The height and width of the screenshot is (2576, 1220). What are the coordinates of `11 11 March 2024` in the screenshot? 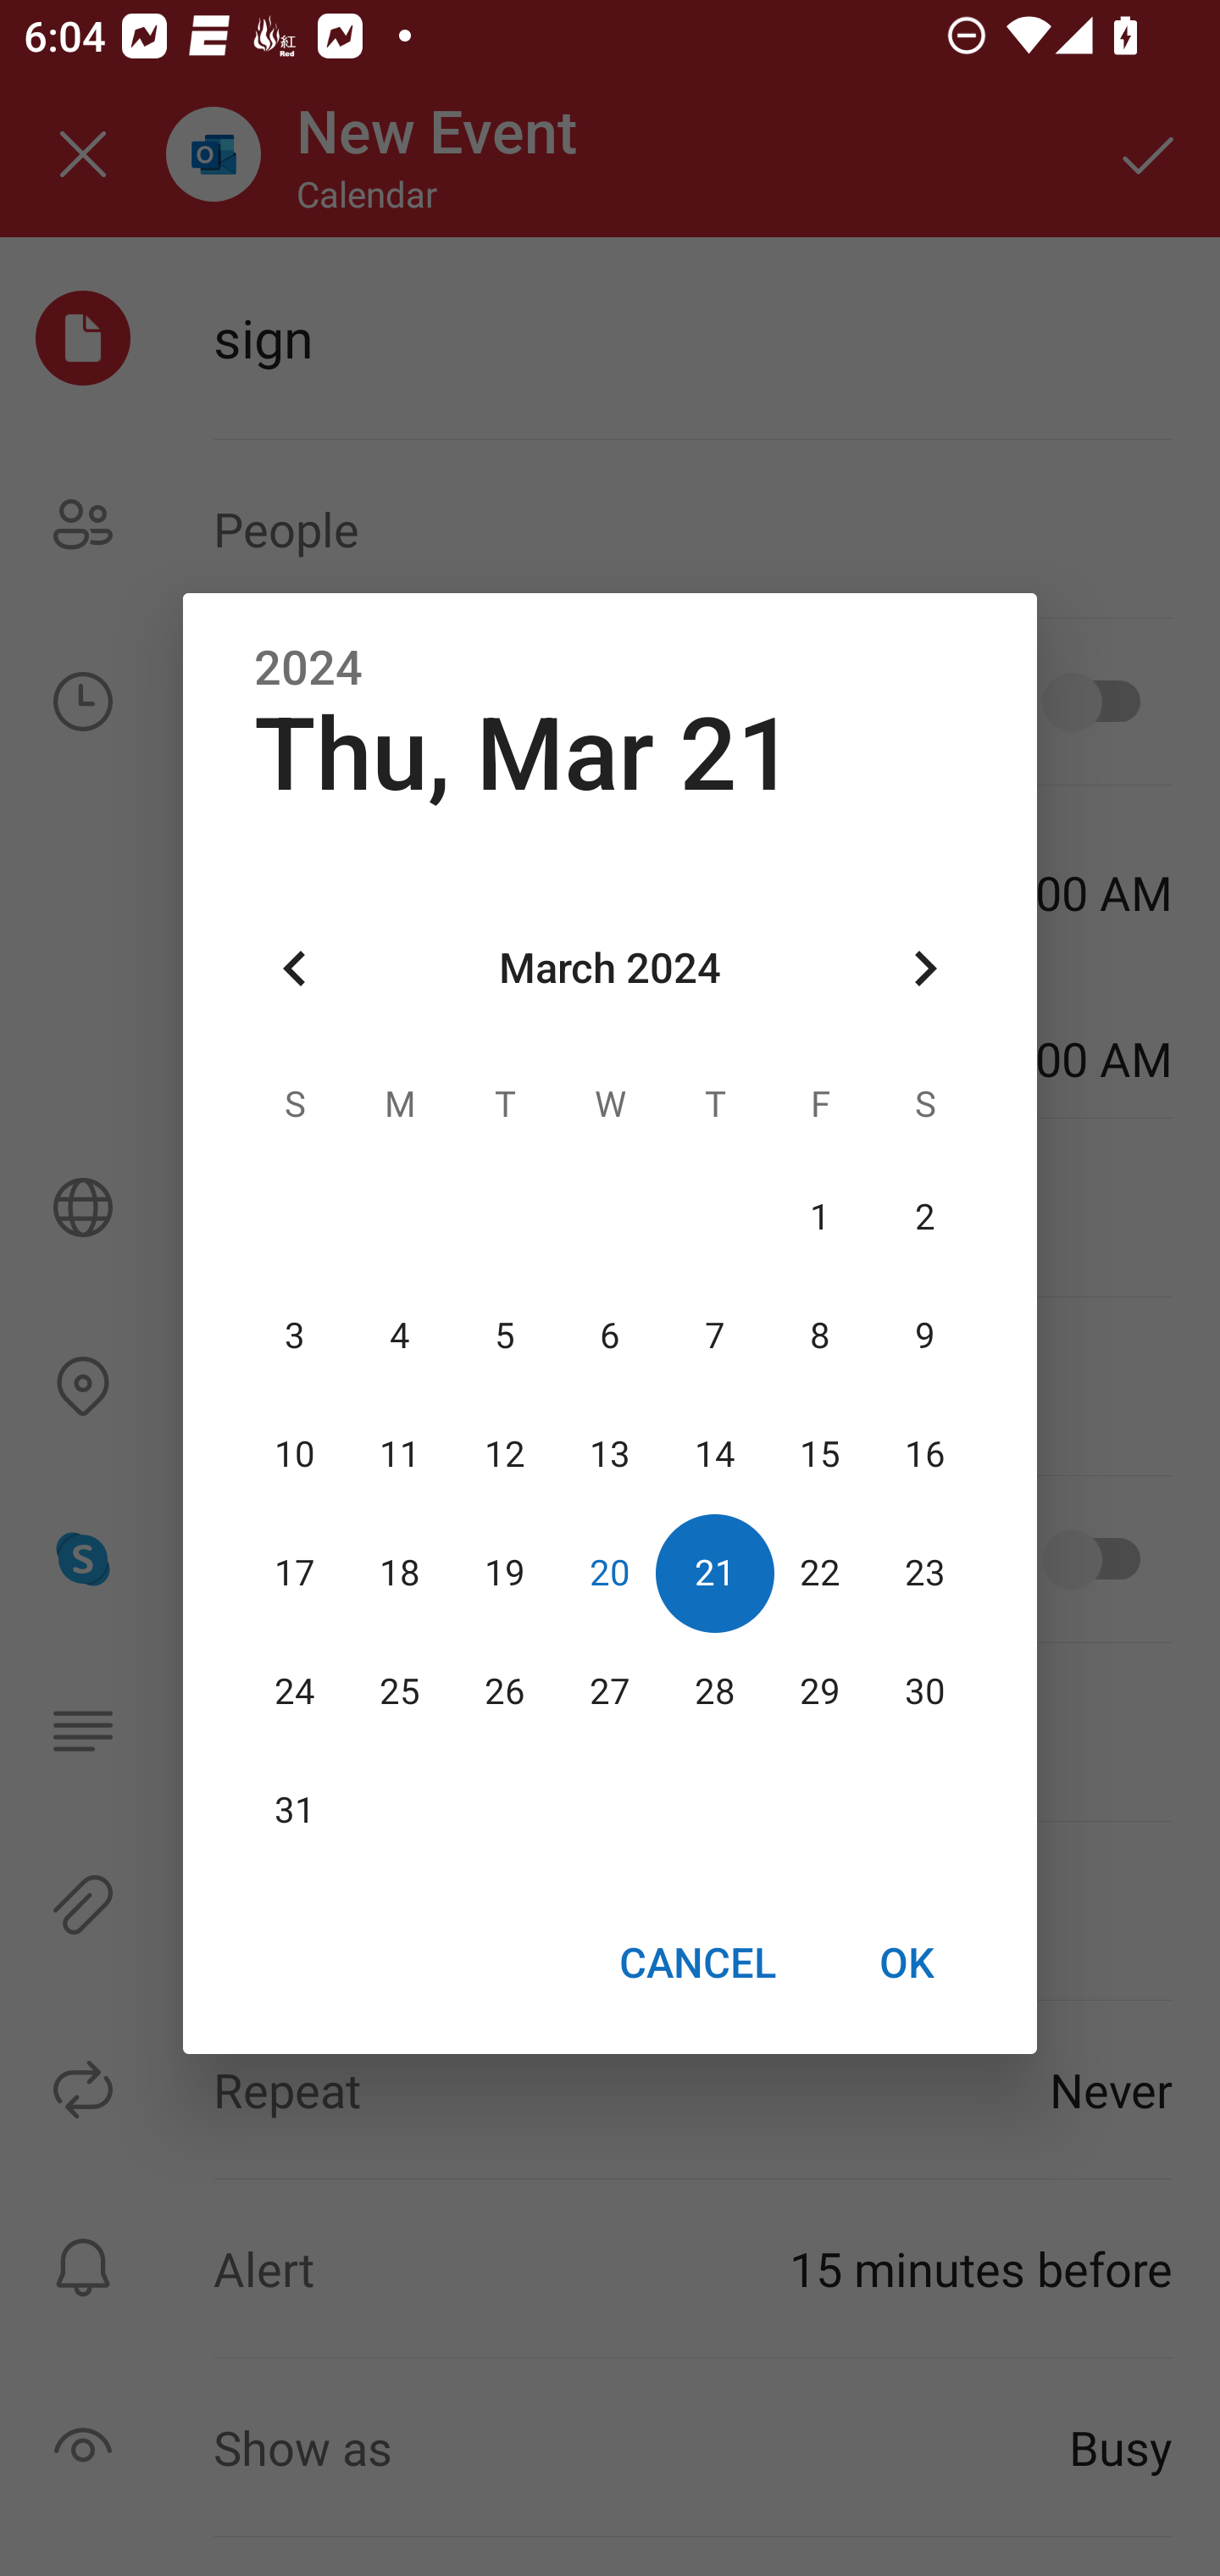 It's located at (400, 1455).